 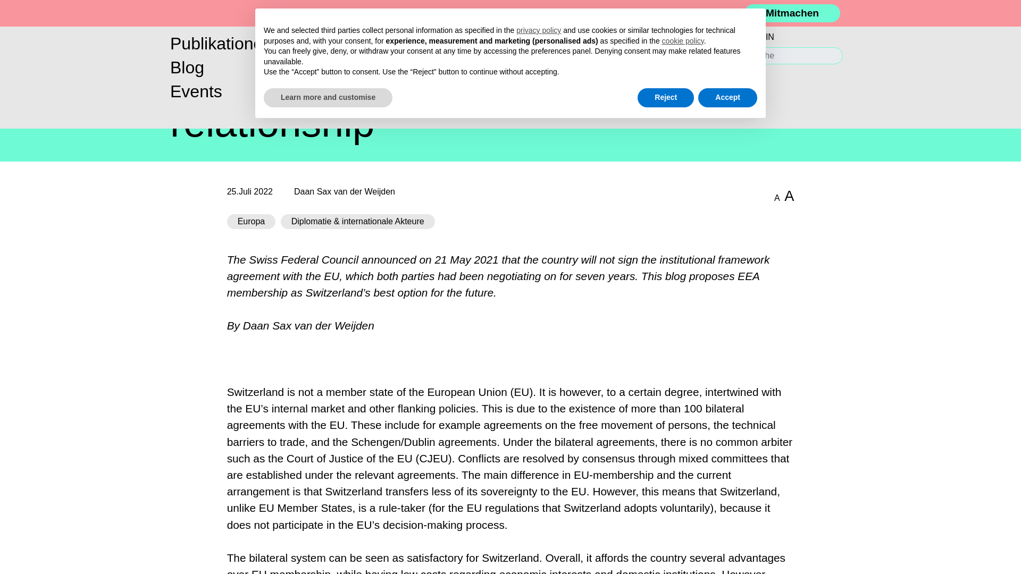 I want to click on Menschen, so click(x=513, y=44).